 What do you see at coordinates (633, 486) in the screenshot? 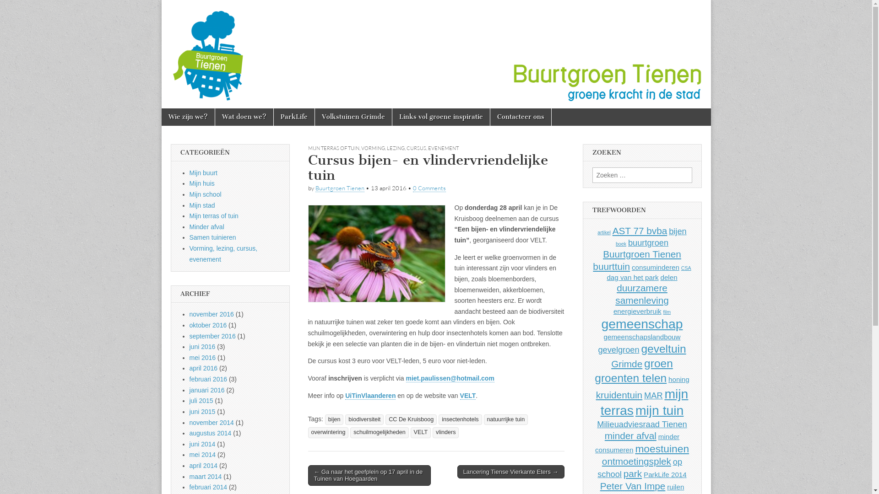
I see `Peter Van Impe` at bounding box center [633, 486].